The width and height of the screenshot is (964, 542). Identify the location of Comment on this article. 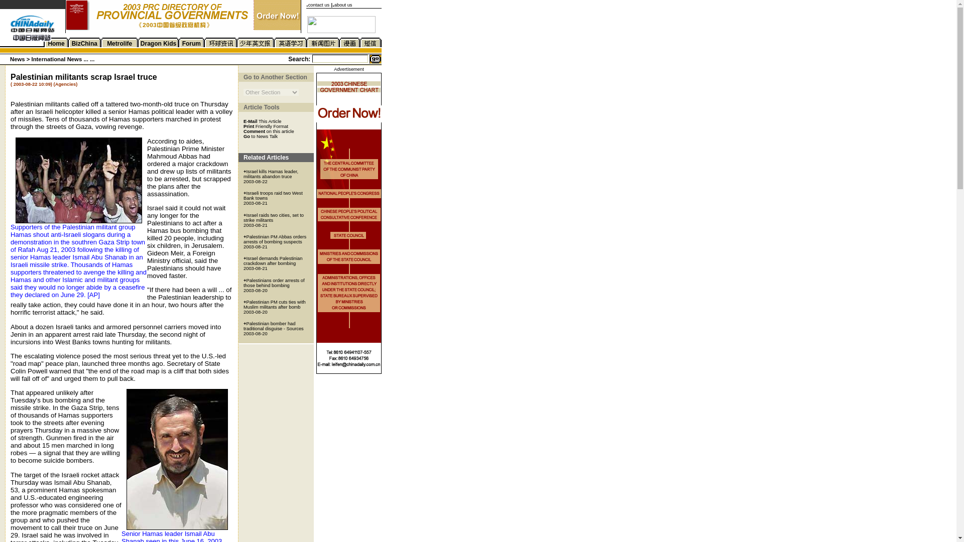
(269, 130).